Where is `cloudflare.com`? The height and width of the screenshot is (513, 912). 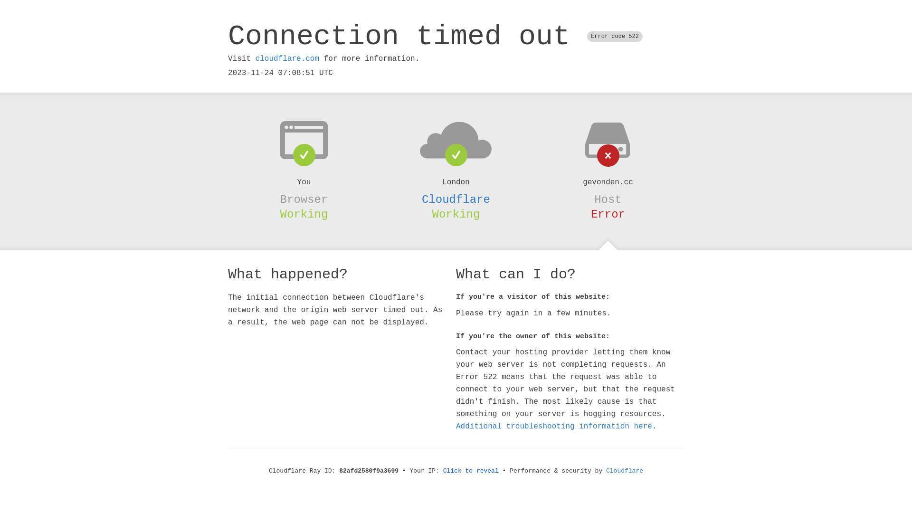
cloudflare.com is located at coordinates (287, 59).